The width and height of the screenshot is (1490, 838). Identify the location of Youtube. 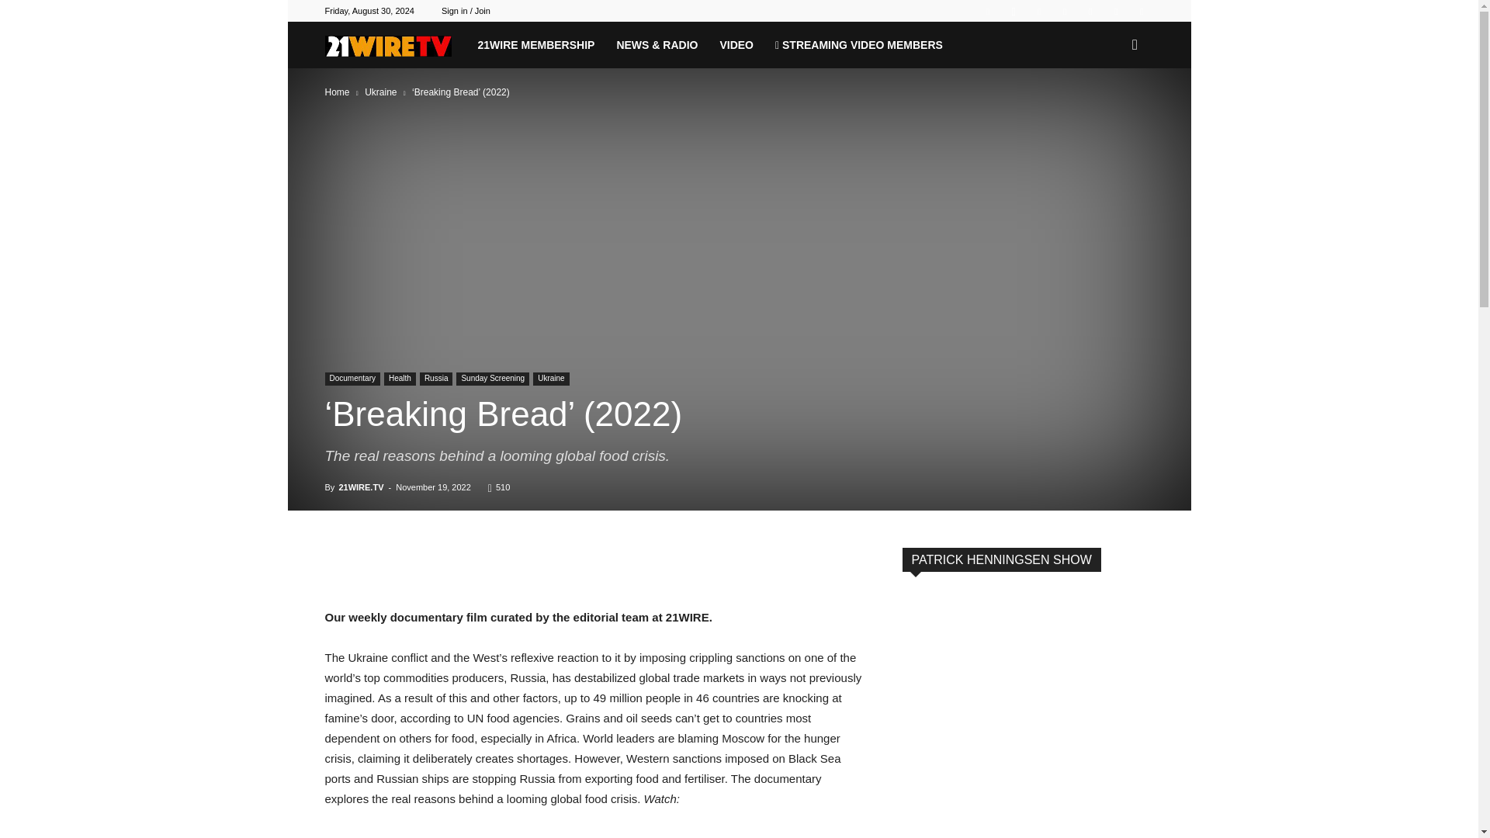
(1141, 11).